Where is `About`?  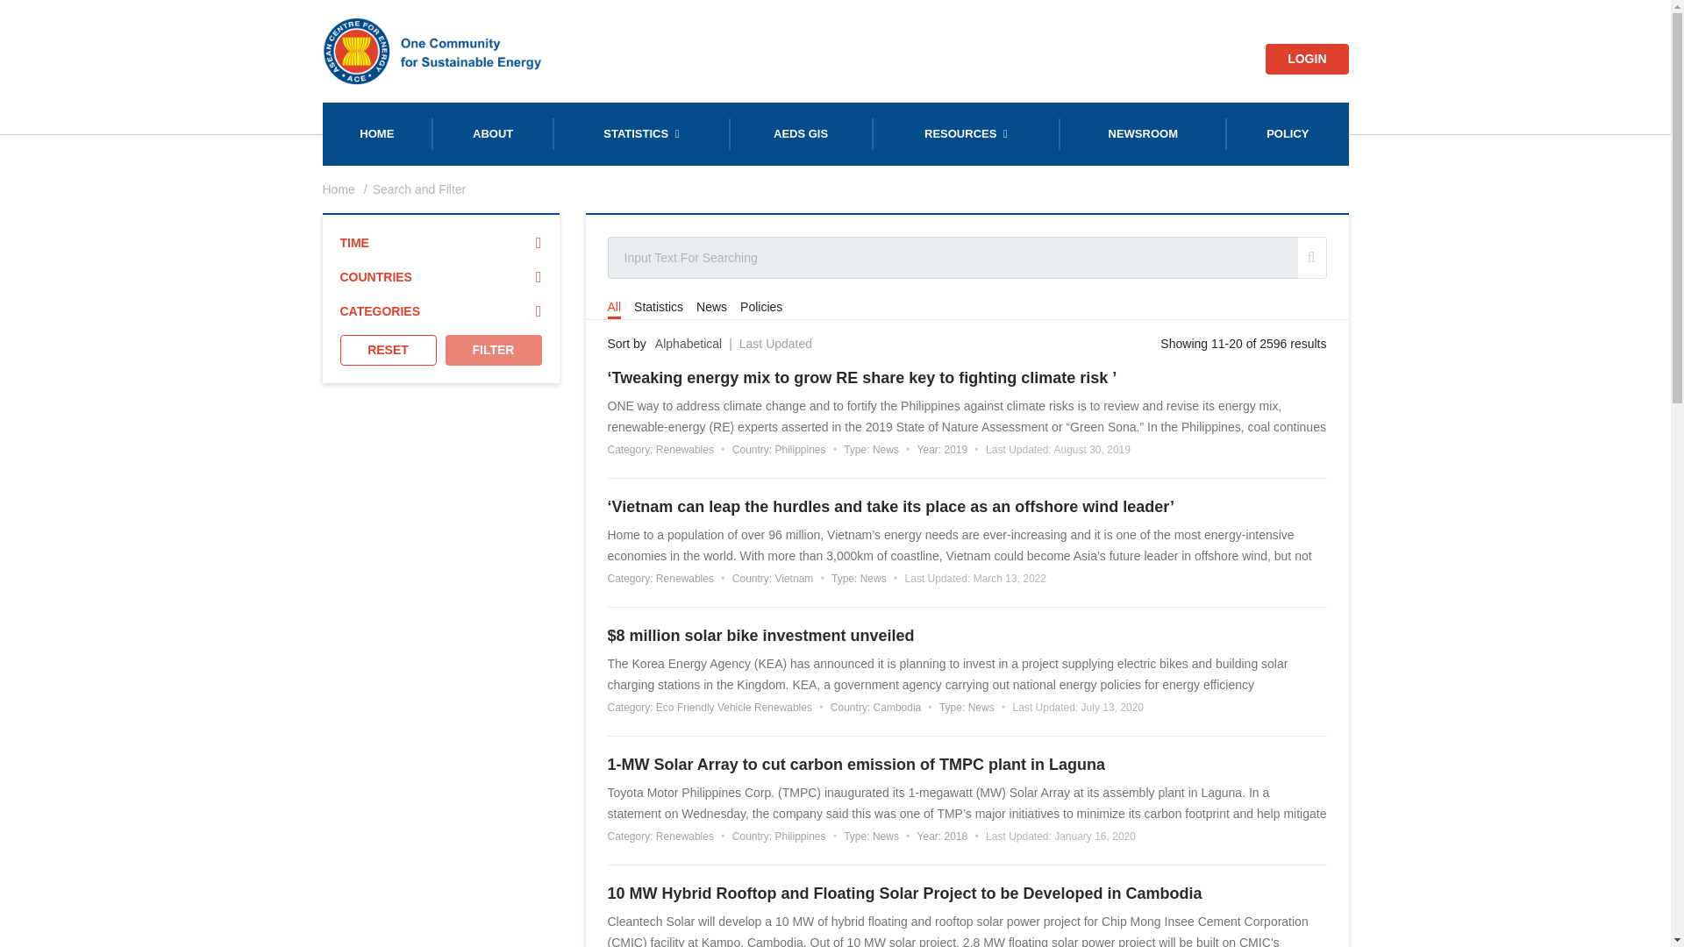
About is located at coordinates (493, 133).